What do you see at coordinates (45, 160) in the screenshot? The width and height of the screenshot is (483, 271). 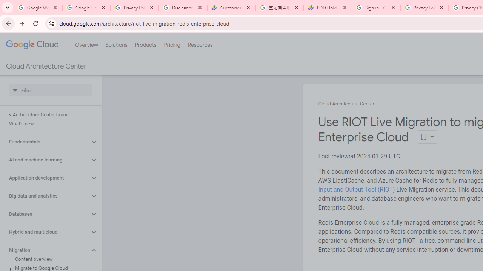 I see `AI and machine learning` at bounding box center [45, 160].